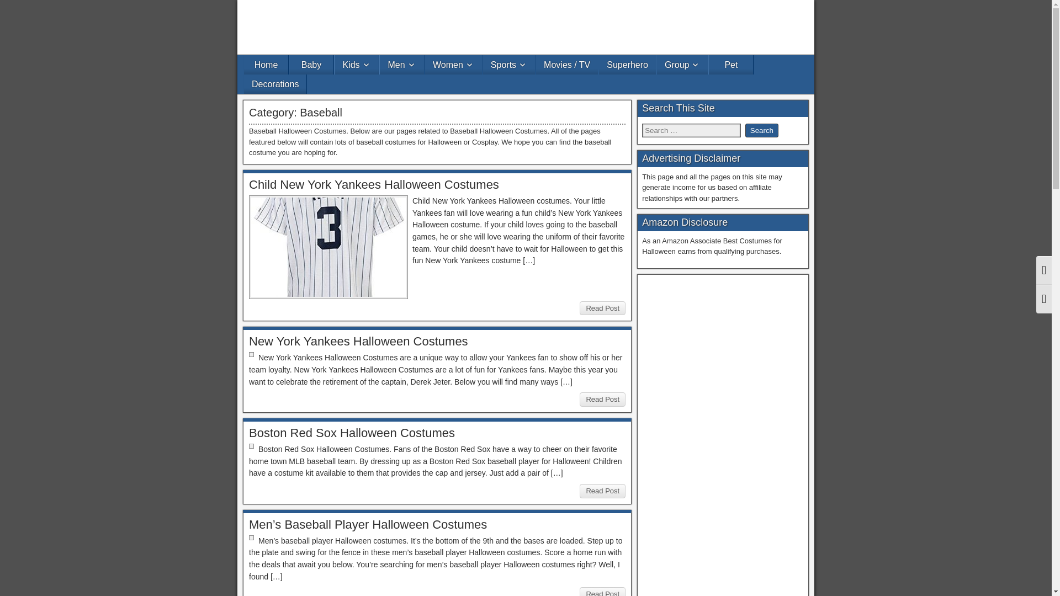 The height and width of the screenshot is (596, 1060). I want to click on Group Halloween Costumes, so click(682, 65).